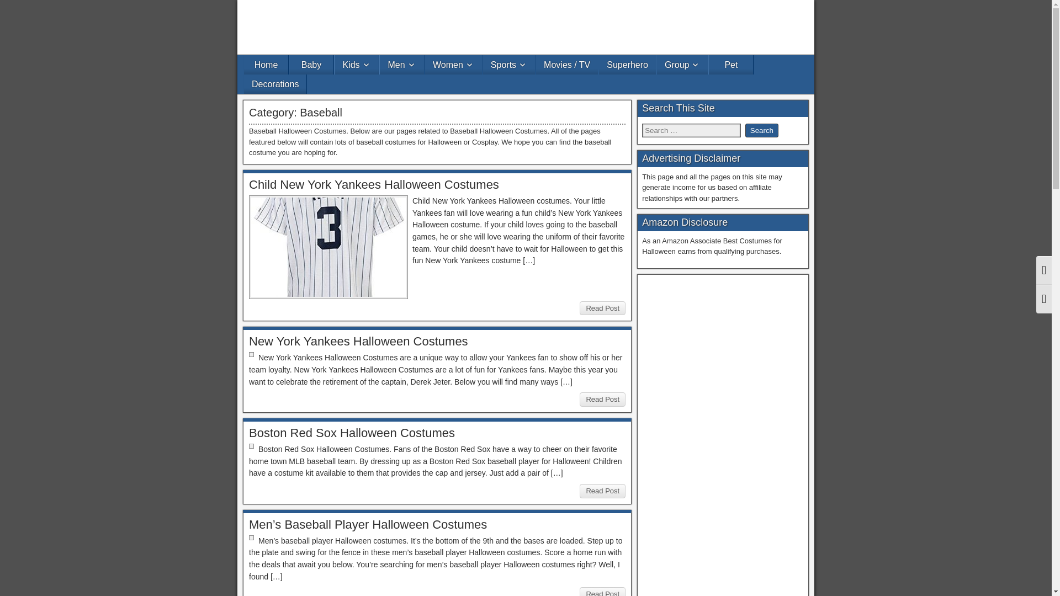 The height and width of the screenshot is (596, 1060). I want to click on Group Halloween Costumes, so click(682, 65).